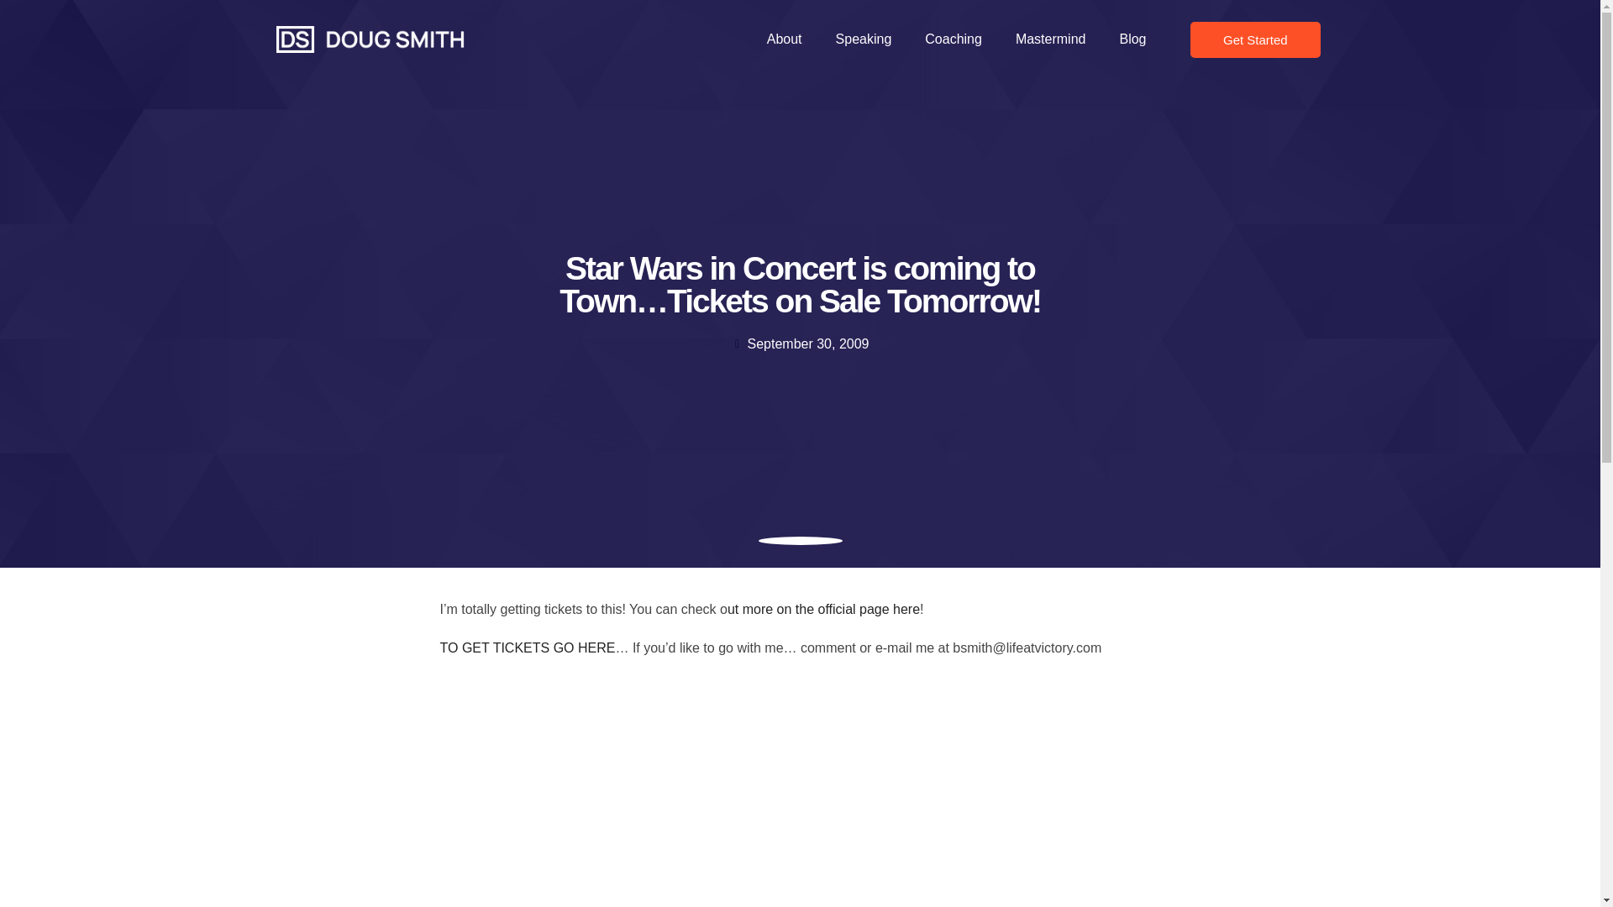  I want to click on Doug-Smith-Logo, so click(370, 39).